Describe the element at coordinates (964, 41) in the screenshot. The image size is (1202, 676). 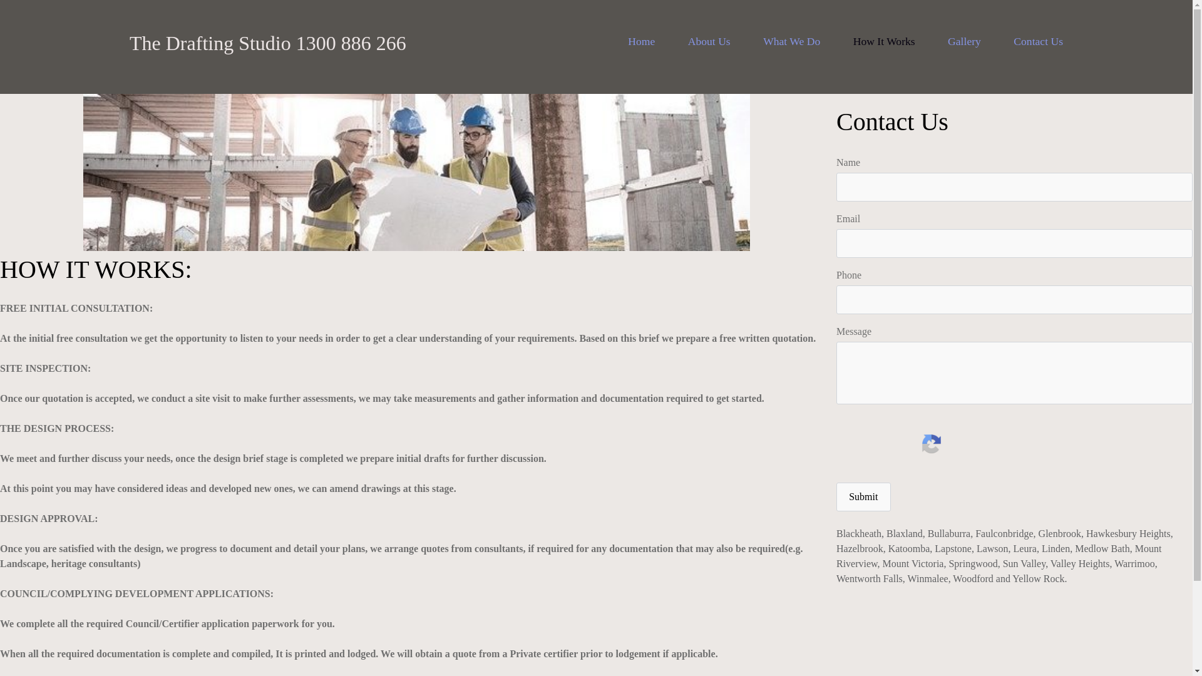
I see `Gallery` at that location.